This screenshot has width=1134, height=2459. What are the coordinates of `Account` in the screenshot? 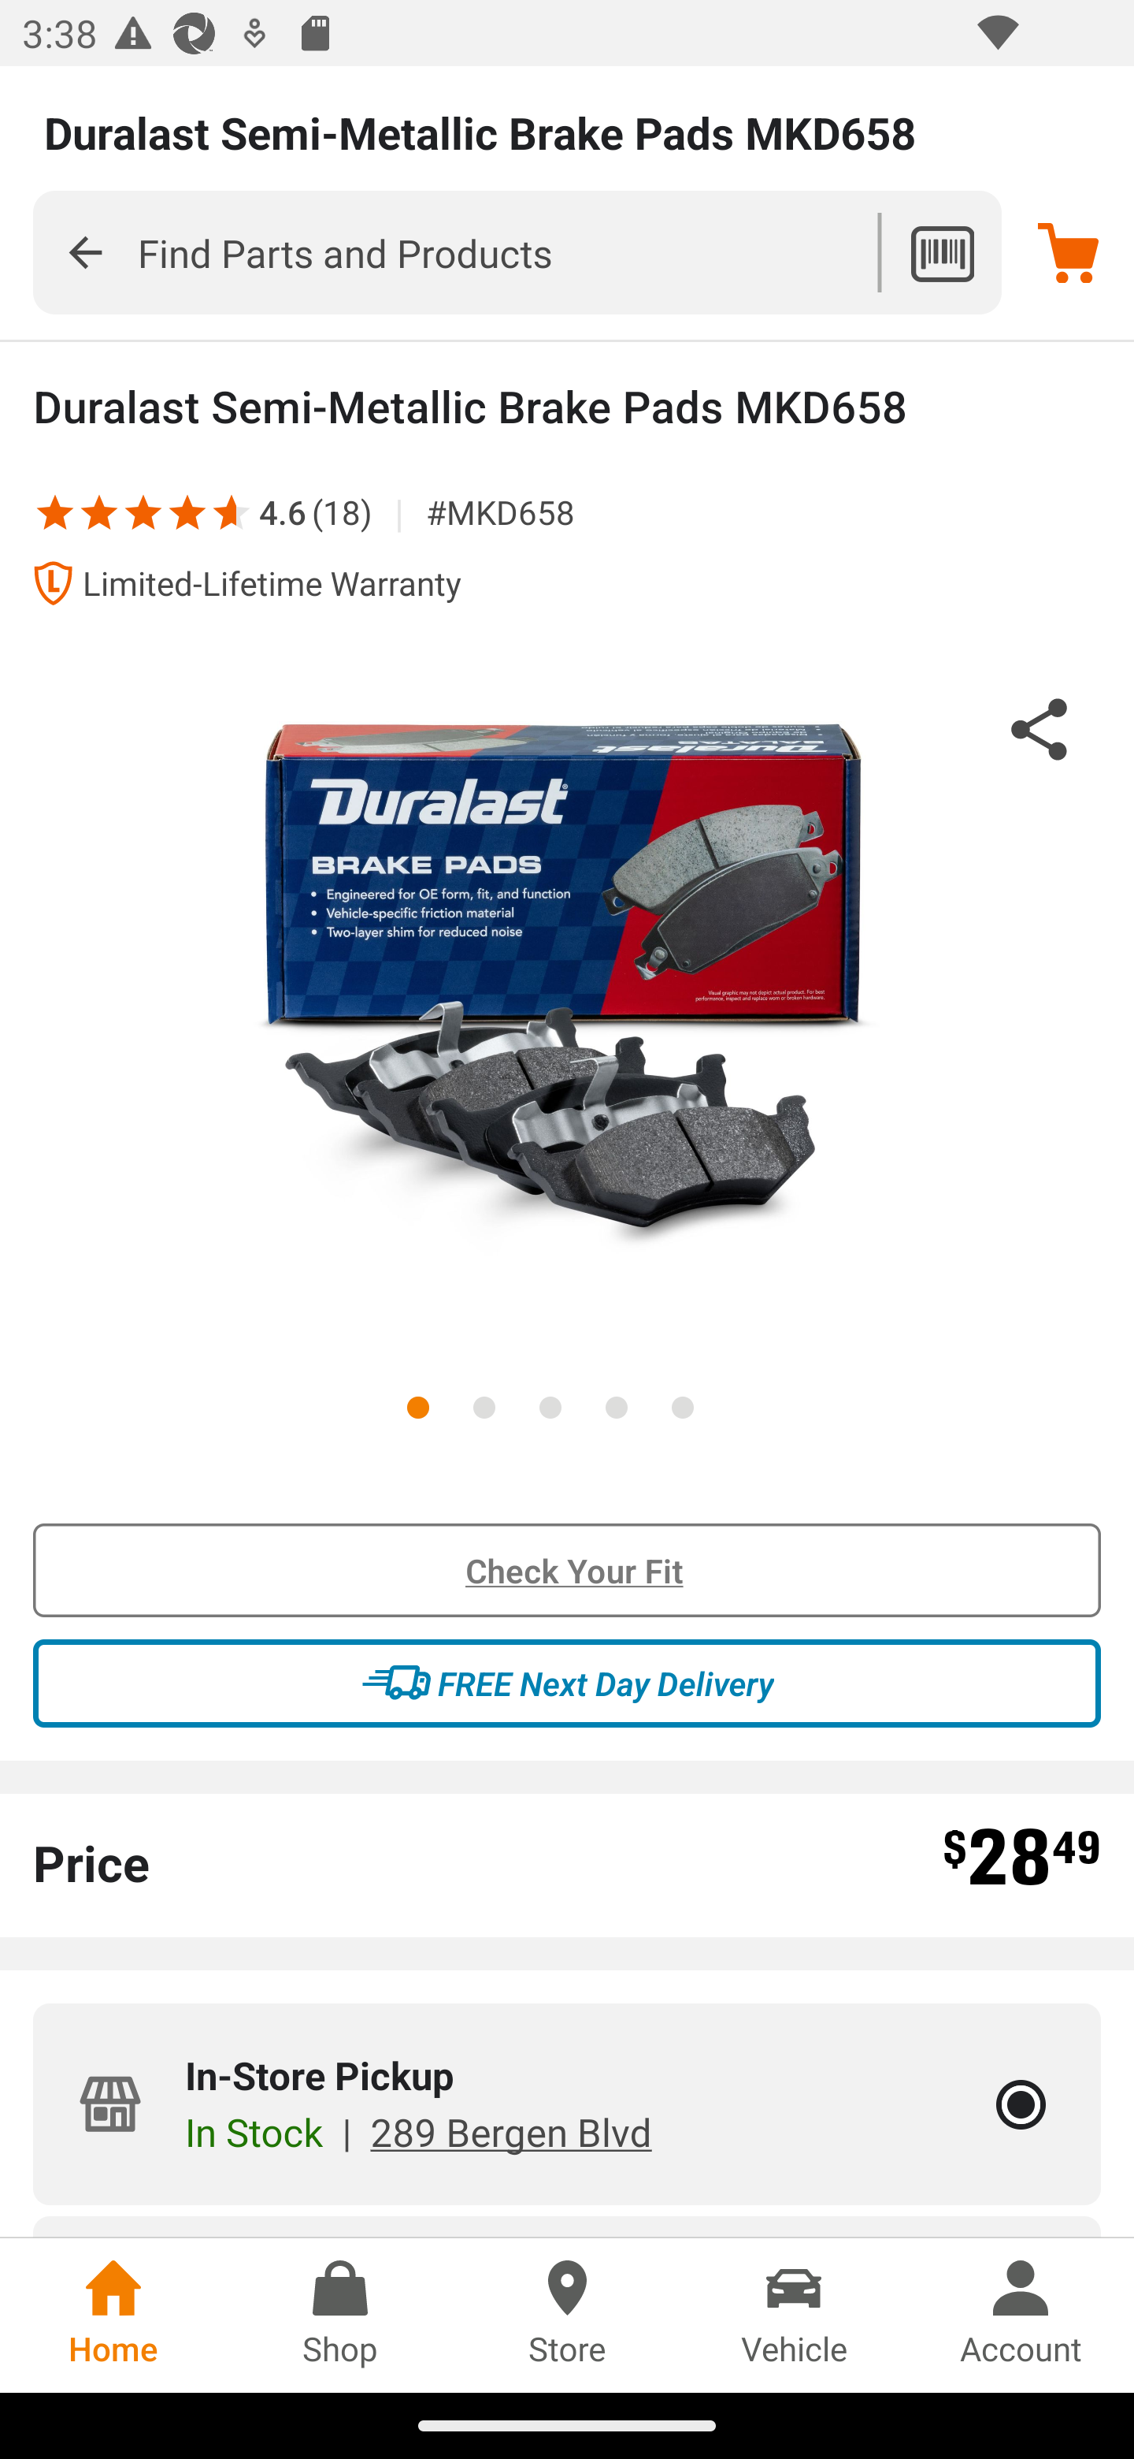 It's located at (1021, 2315).